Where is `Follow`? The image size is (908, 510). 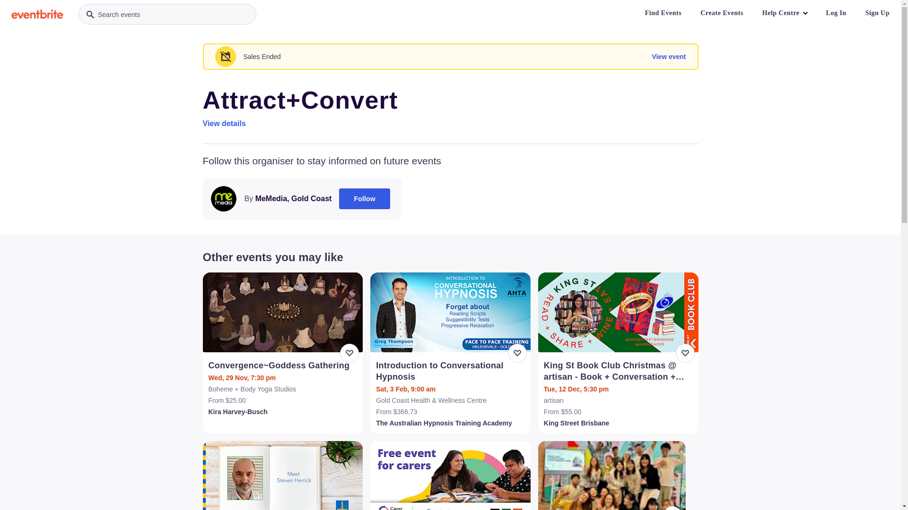
Follow is located at coordinates (365, 199).